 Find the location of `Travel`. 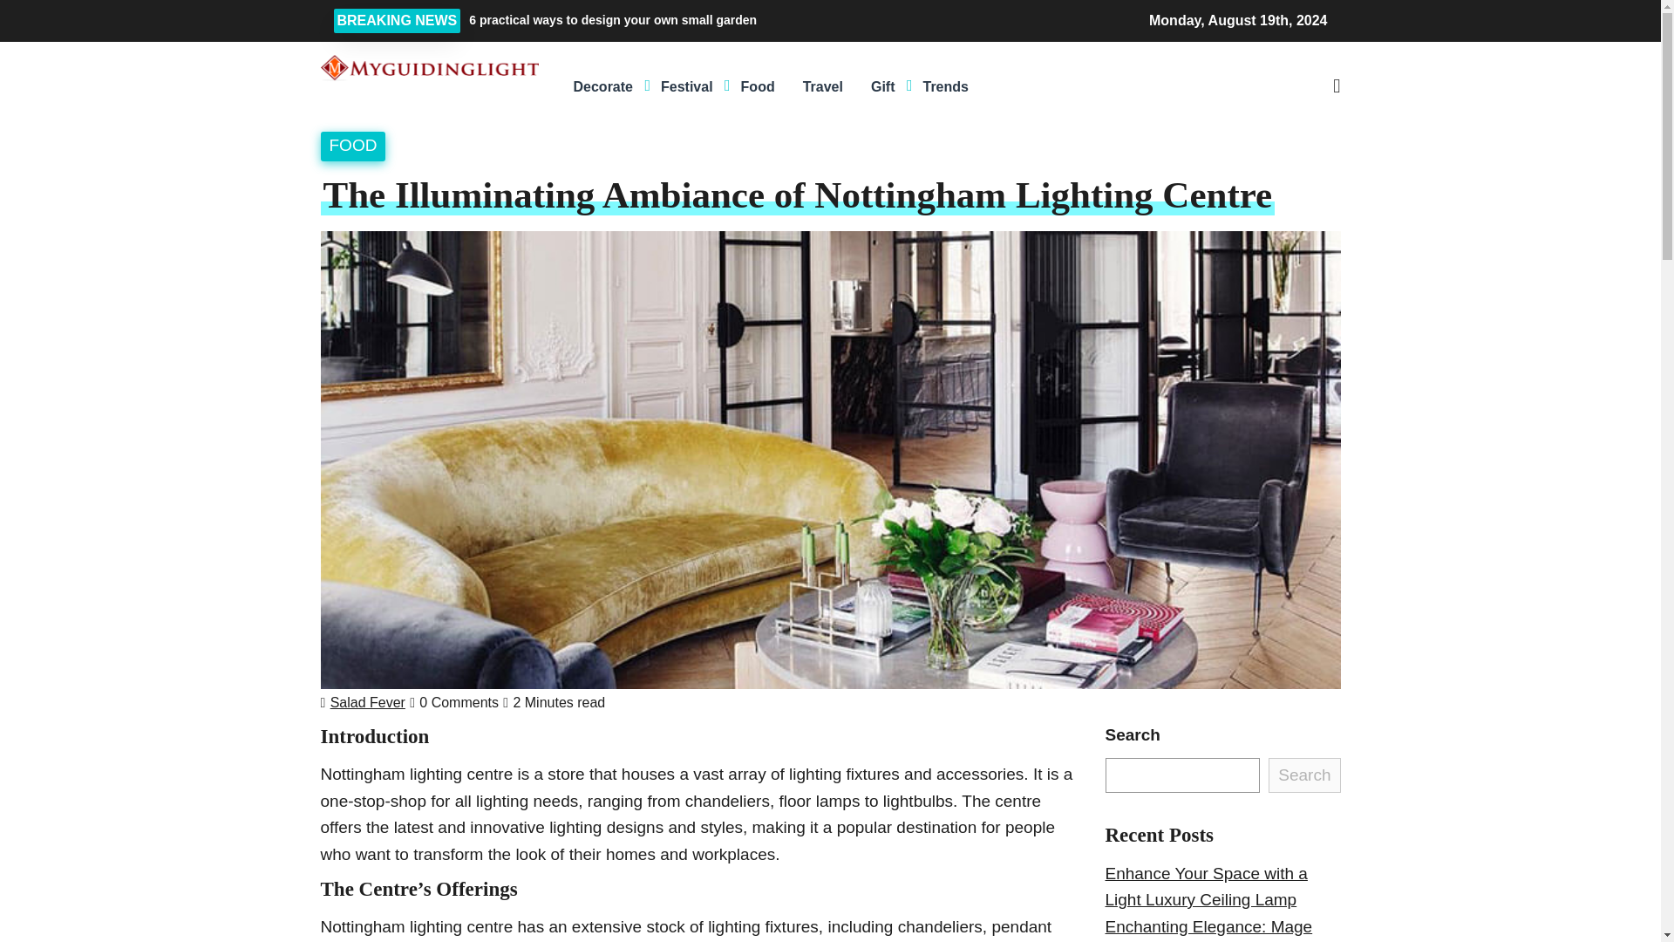

Travel is located at coordinates (823, 87).